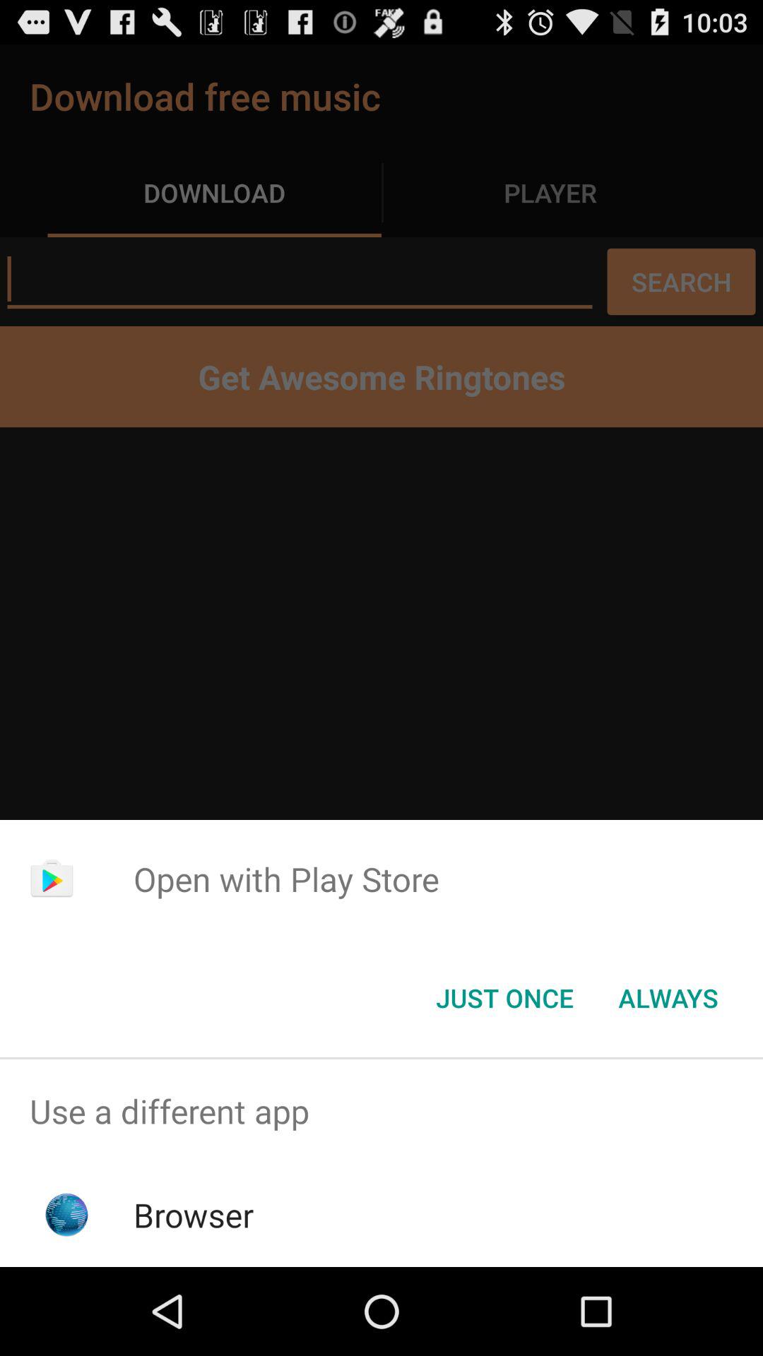 The image size is (763, 1356). Describe the element at coordinates (668, 998) in the screenshot. I see `click the always item` at that location.